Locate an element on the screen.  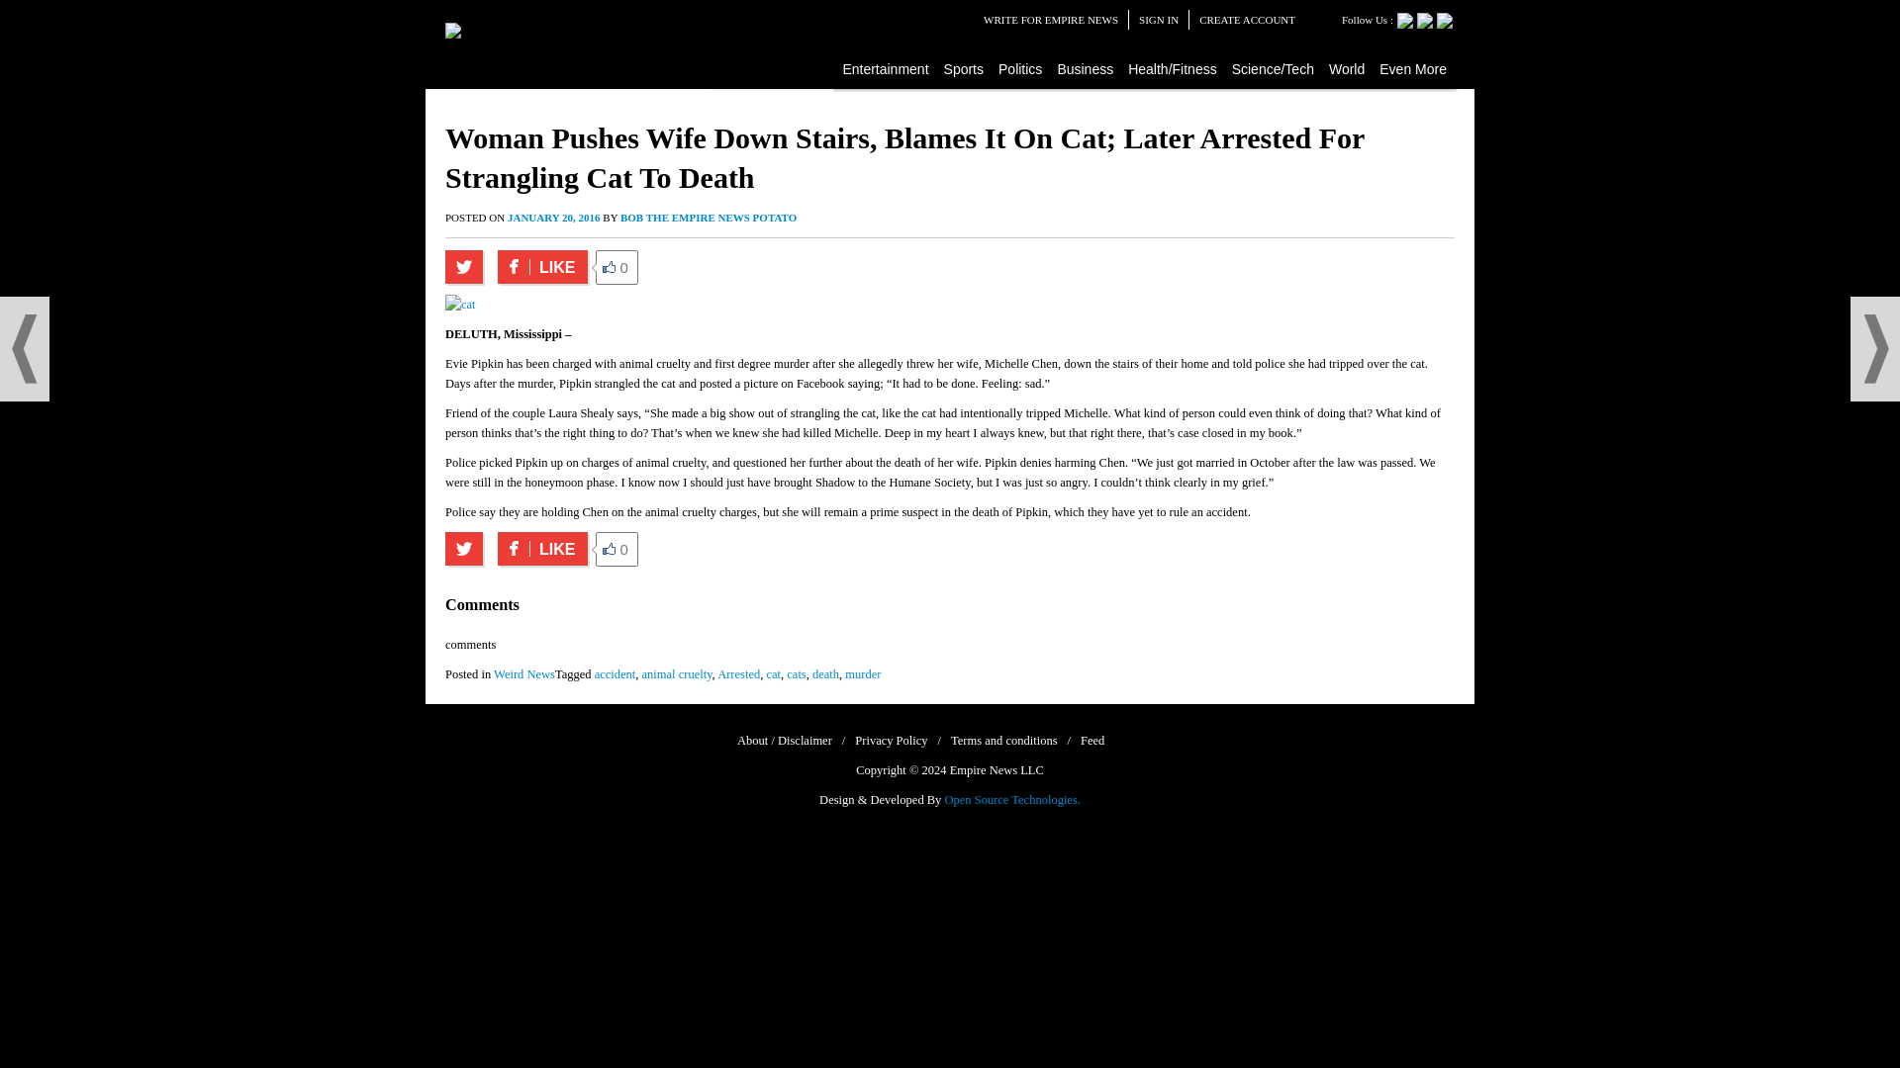
Entertainment is located at coordinates (886, 68).